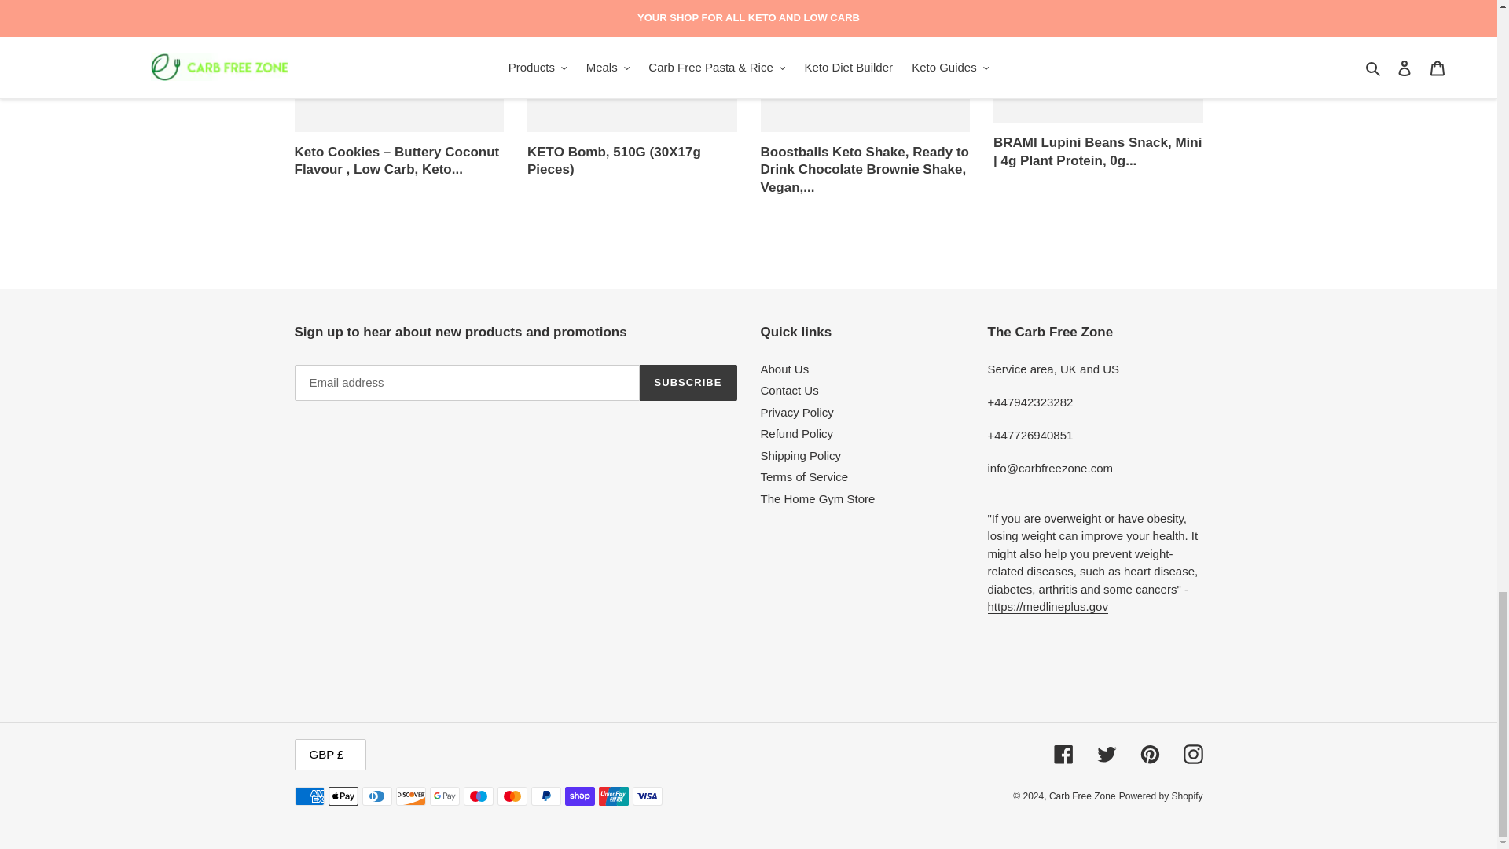 This screenshot has width=1509, height=849. Describe the element at coordinates (410, 796) in the screenshot. I see `Discover` at that location.